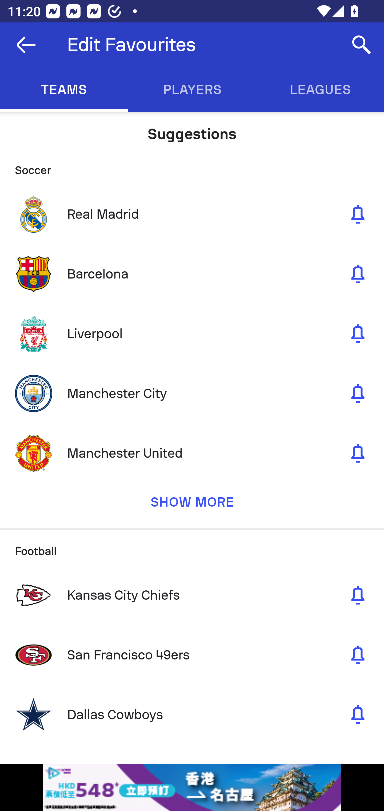 The height and width of the screenshot is (811, 384). What do you see at coordinates (192, 595) in the screenshot?
I see `Kansas City Chiefs` at bounding box center [192, 595].